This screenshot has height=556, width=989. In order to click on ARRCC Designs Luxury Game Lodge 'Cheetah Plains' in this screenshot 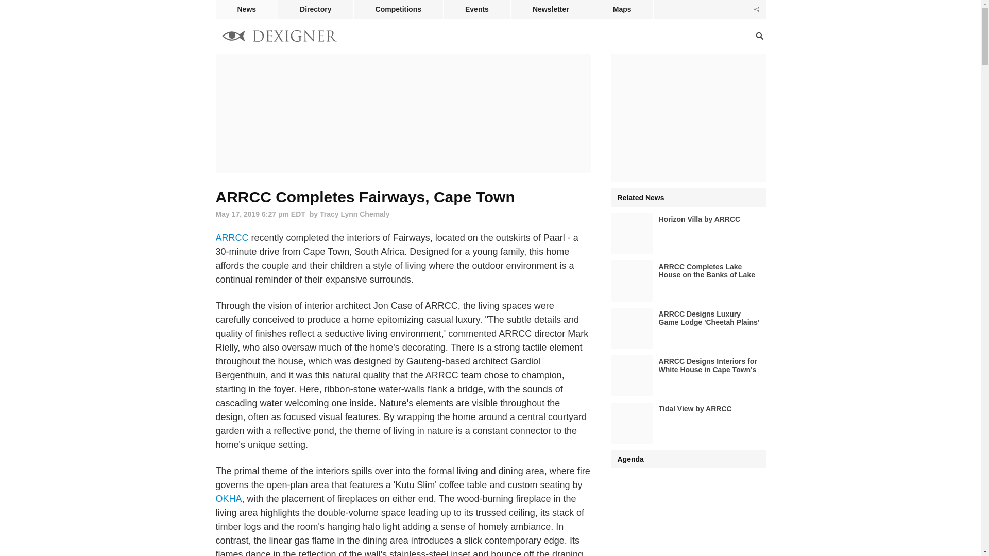, I will do `click(688, 328)`.